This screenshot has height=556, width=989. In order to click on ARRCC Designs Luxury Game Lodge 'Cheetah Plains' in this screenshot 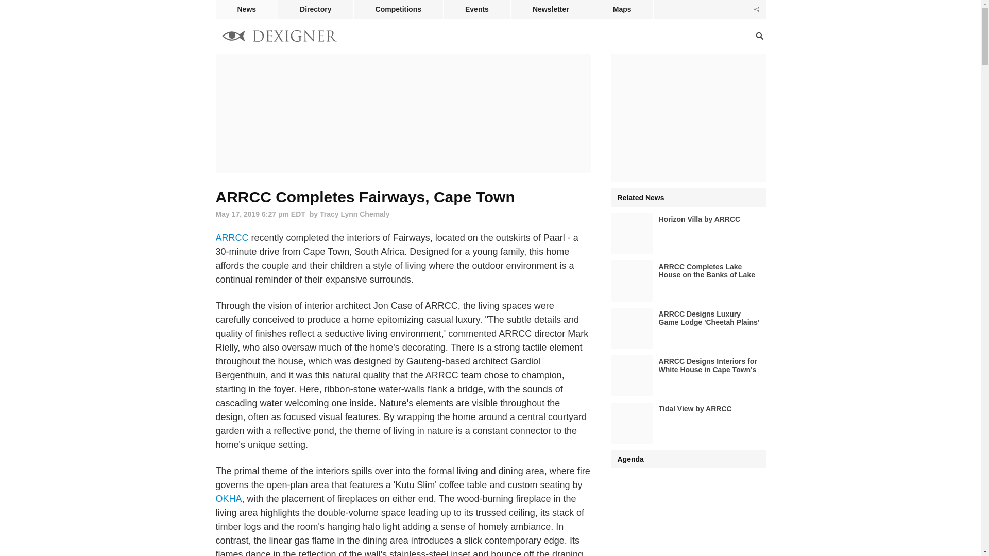, I will do `click(688, 328)`.